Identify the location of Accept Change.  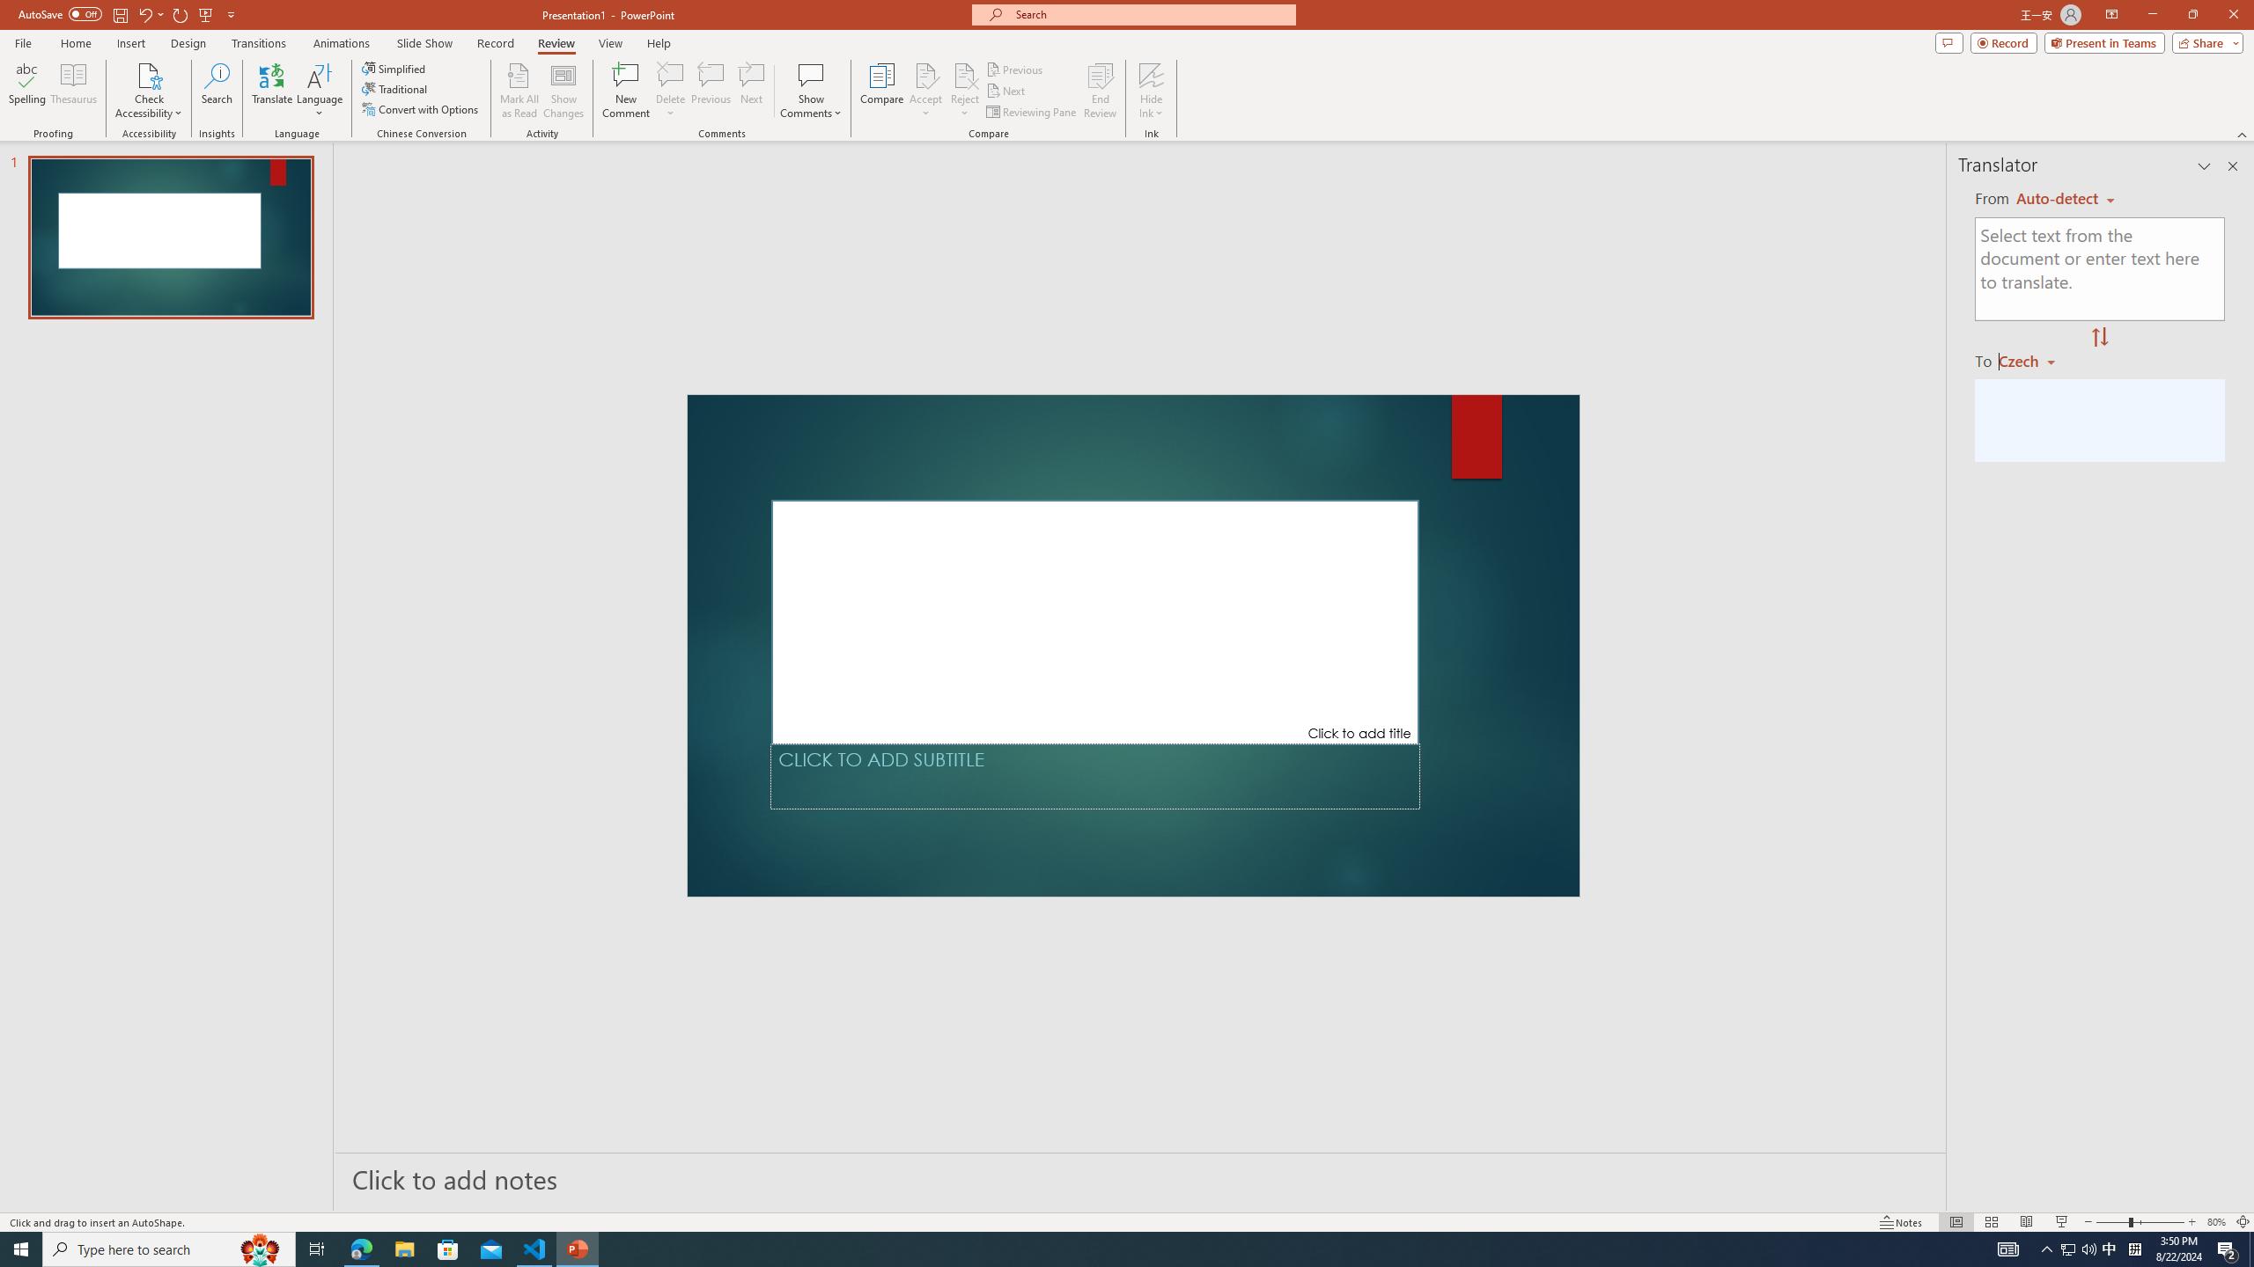
(926, 75).